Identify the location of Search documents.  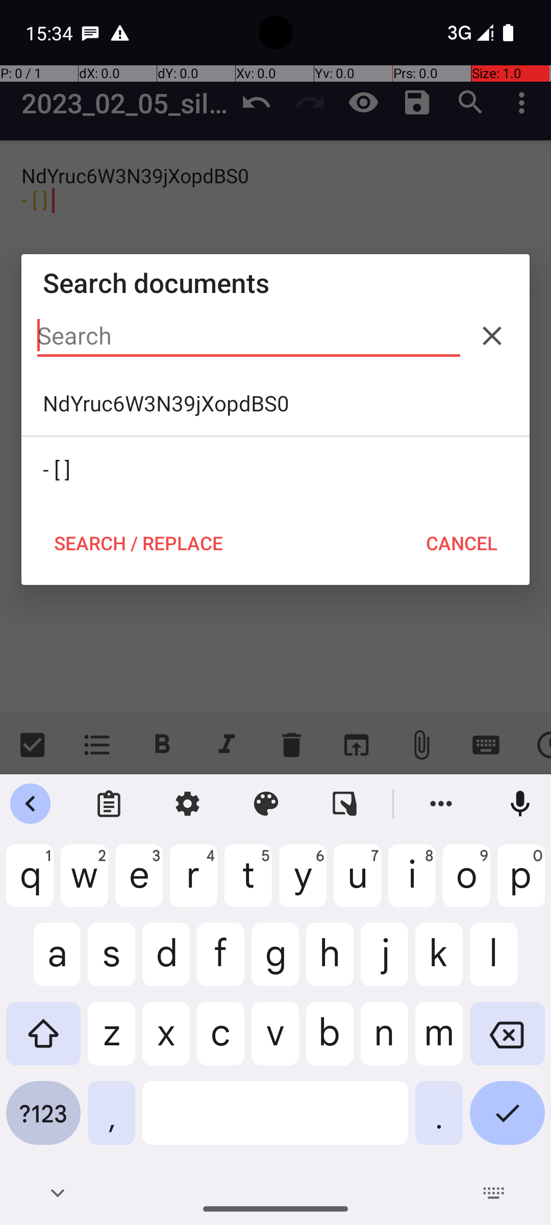
(275, 283).